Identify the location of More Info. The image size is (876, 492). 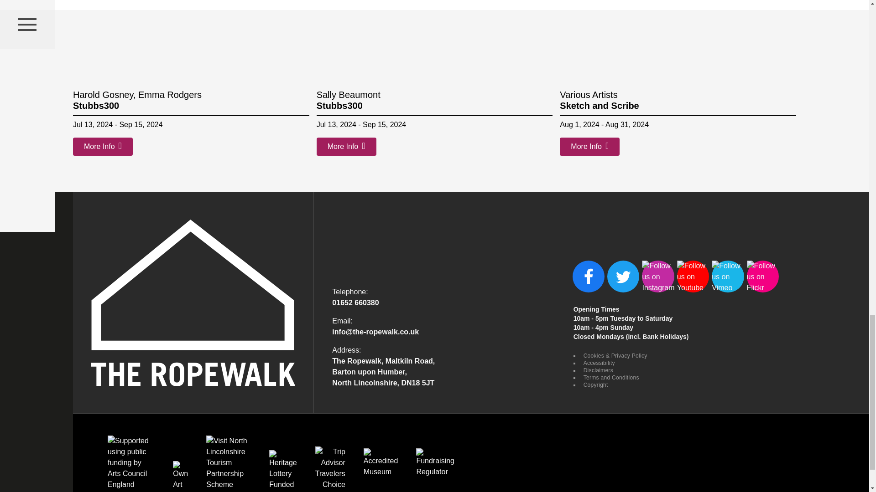
(103, 147).